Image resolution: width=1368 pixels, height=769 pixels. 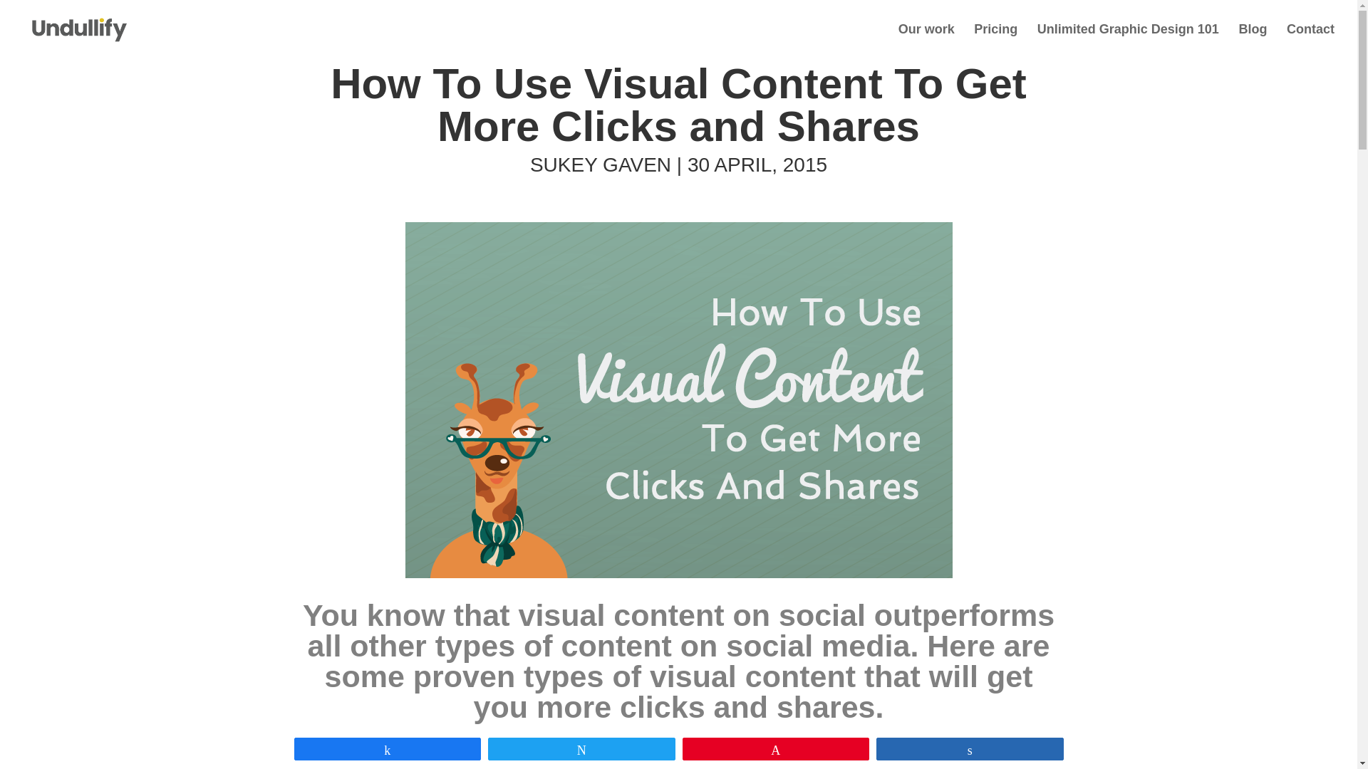 I want to click on Unlimited Graphic Design 101, so click(x=1127, y=41).